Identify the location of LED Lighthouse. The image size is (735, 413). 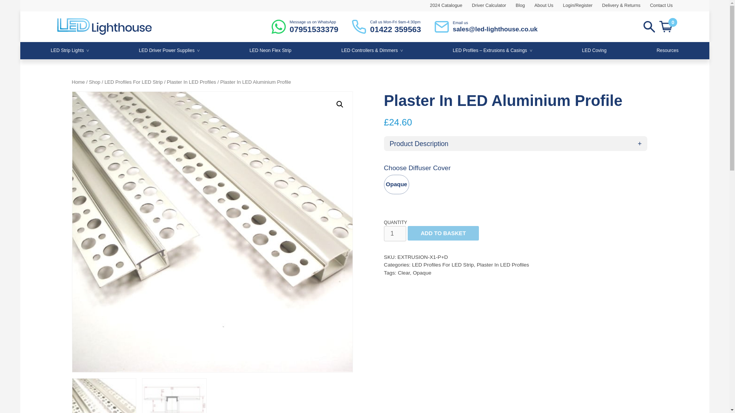
(387, 26).